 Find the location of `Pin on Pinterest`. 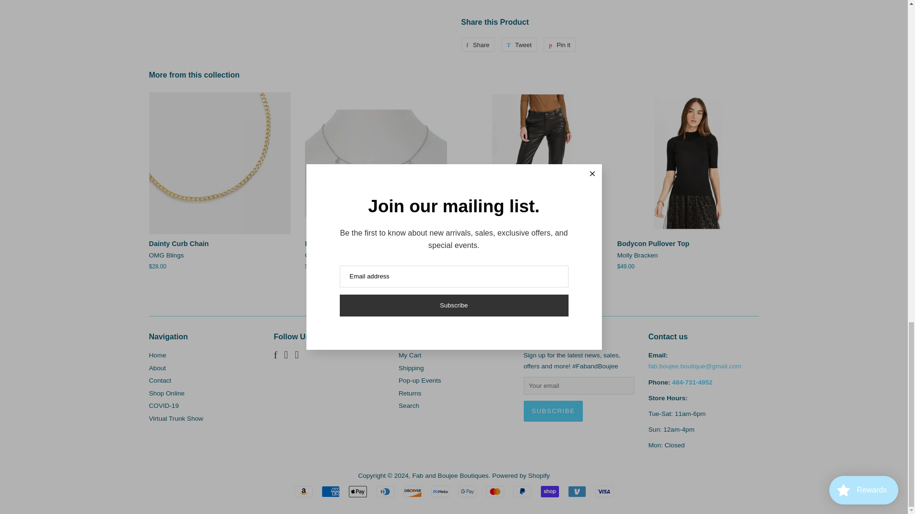

Pin on Pinterest is located at coordinates (559, 45).